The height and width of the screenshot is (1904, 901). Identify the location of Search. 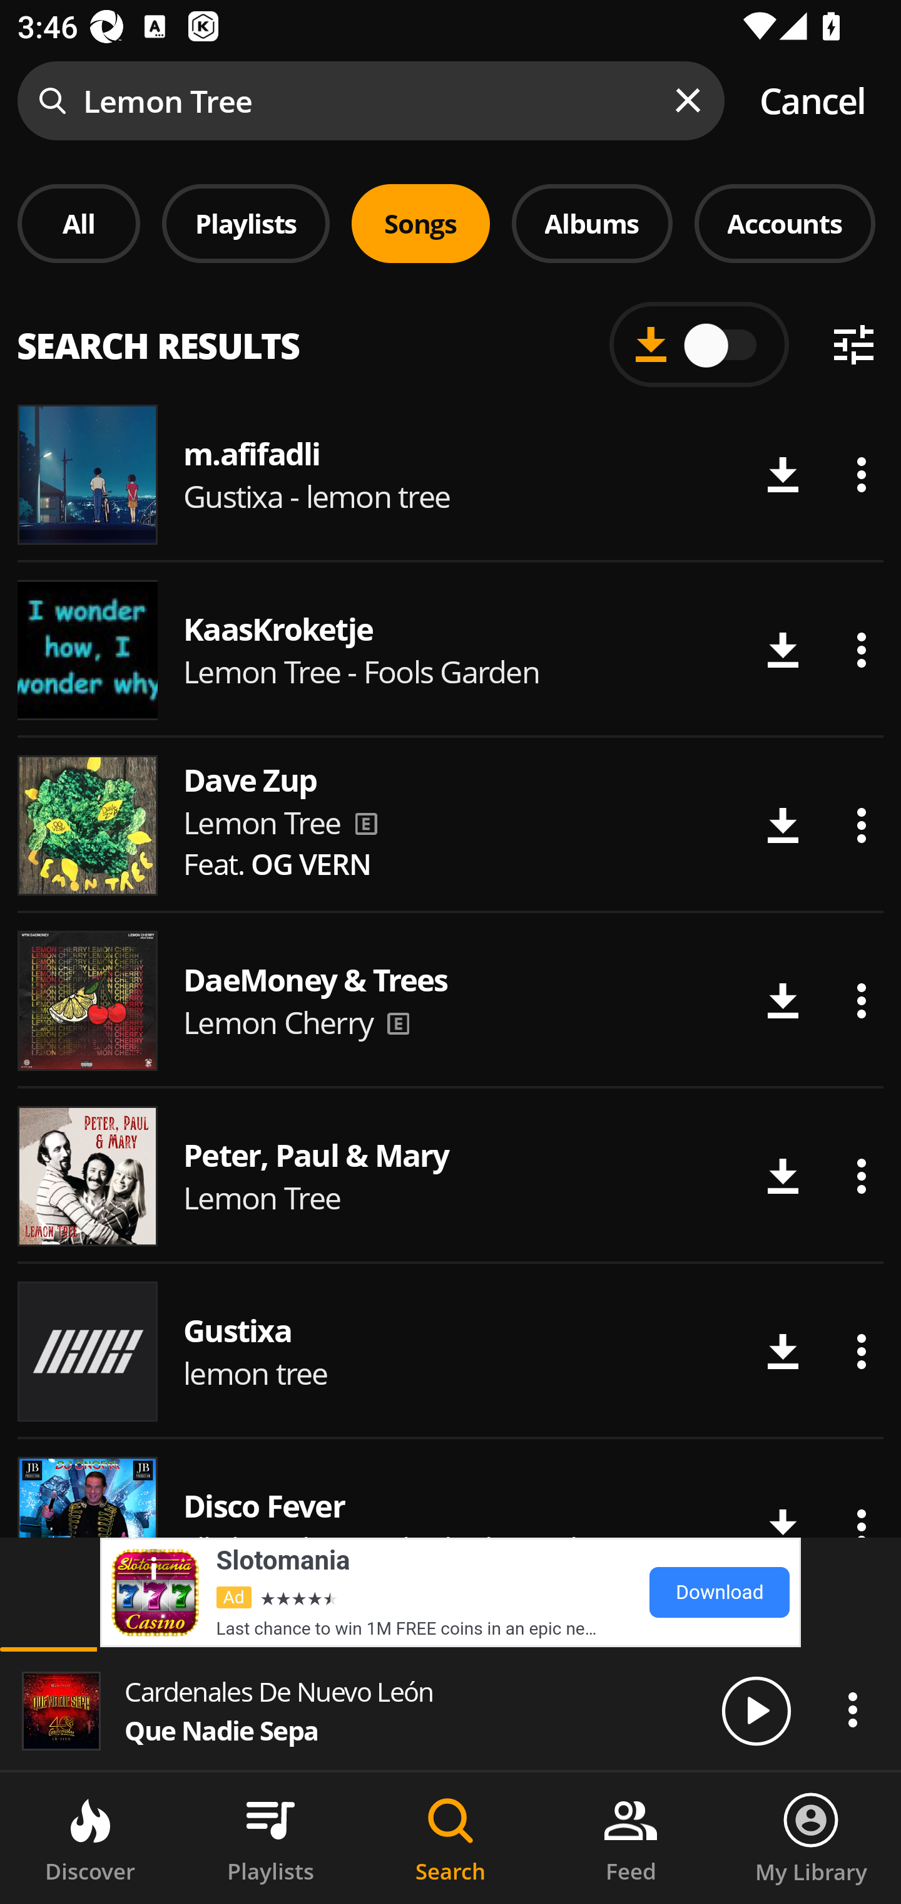
(450, 1838).